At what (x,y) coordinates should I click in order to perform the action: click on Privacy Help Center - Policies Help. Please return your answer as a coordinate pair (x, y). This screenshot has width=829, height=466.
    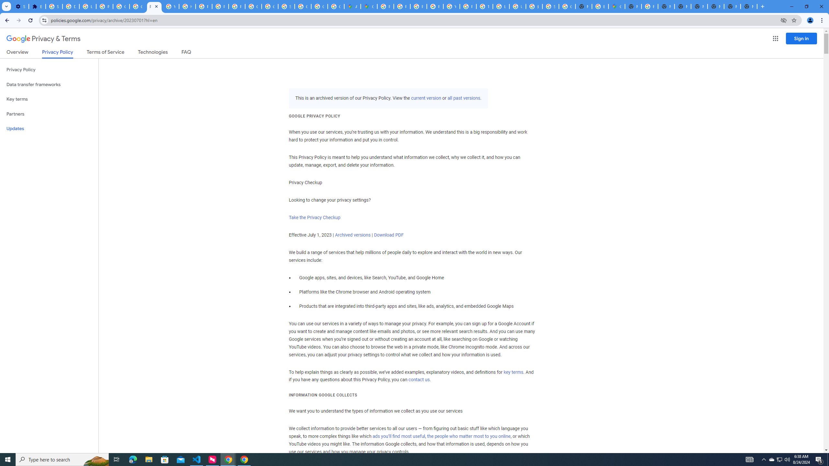
    Looking at the image, I should click on (203, 6).